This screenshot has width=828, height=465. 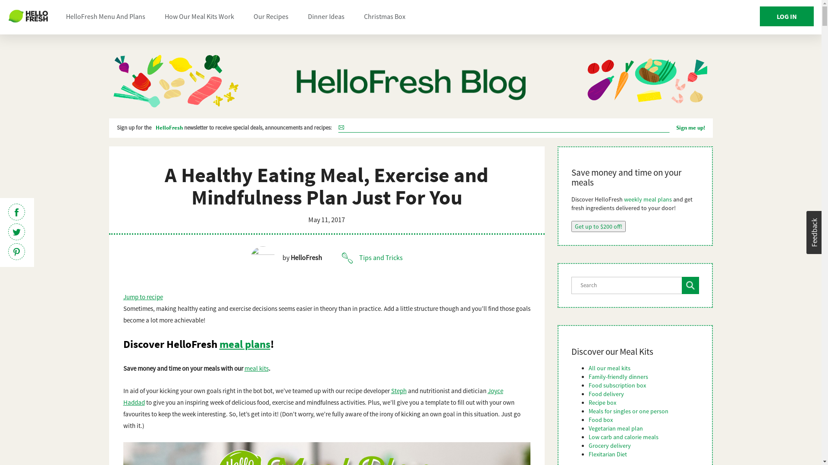 What do you see at coordinates (106, 16) in the screenshot?
I see `HelloFresh Menu And Plans` at bounding box center [106, 16].